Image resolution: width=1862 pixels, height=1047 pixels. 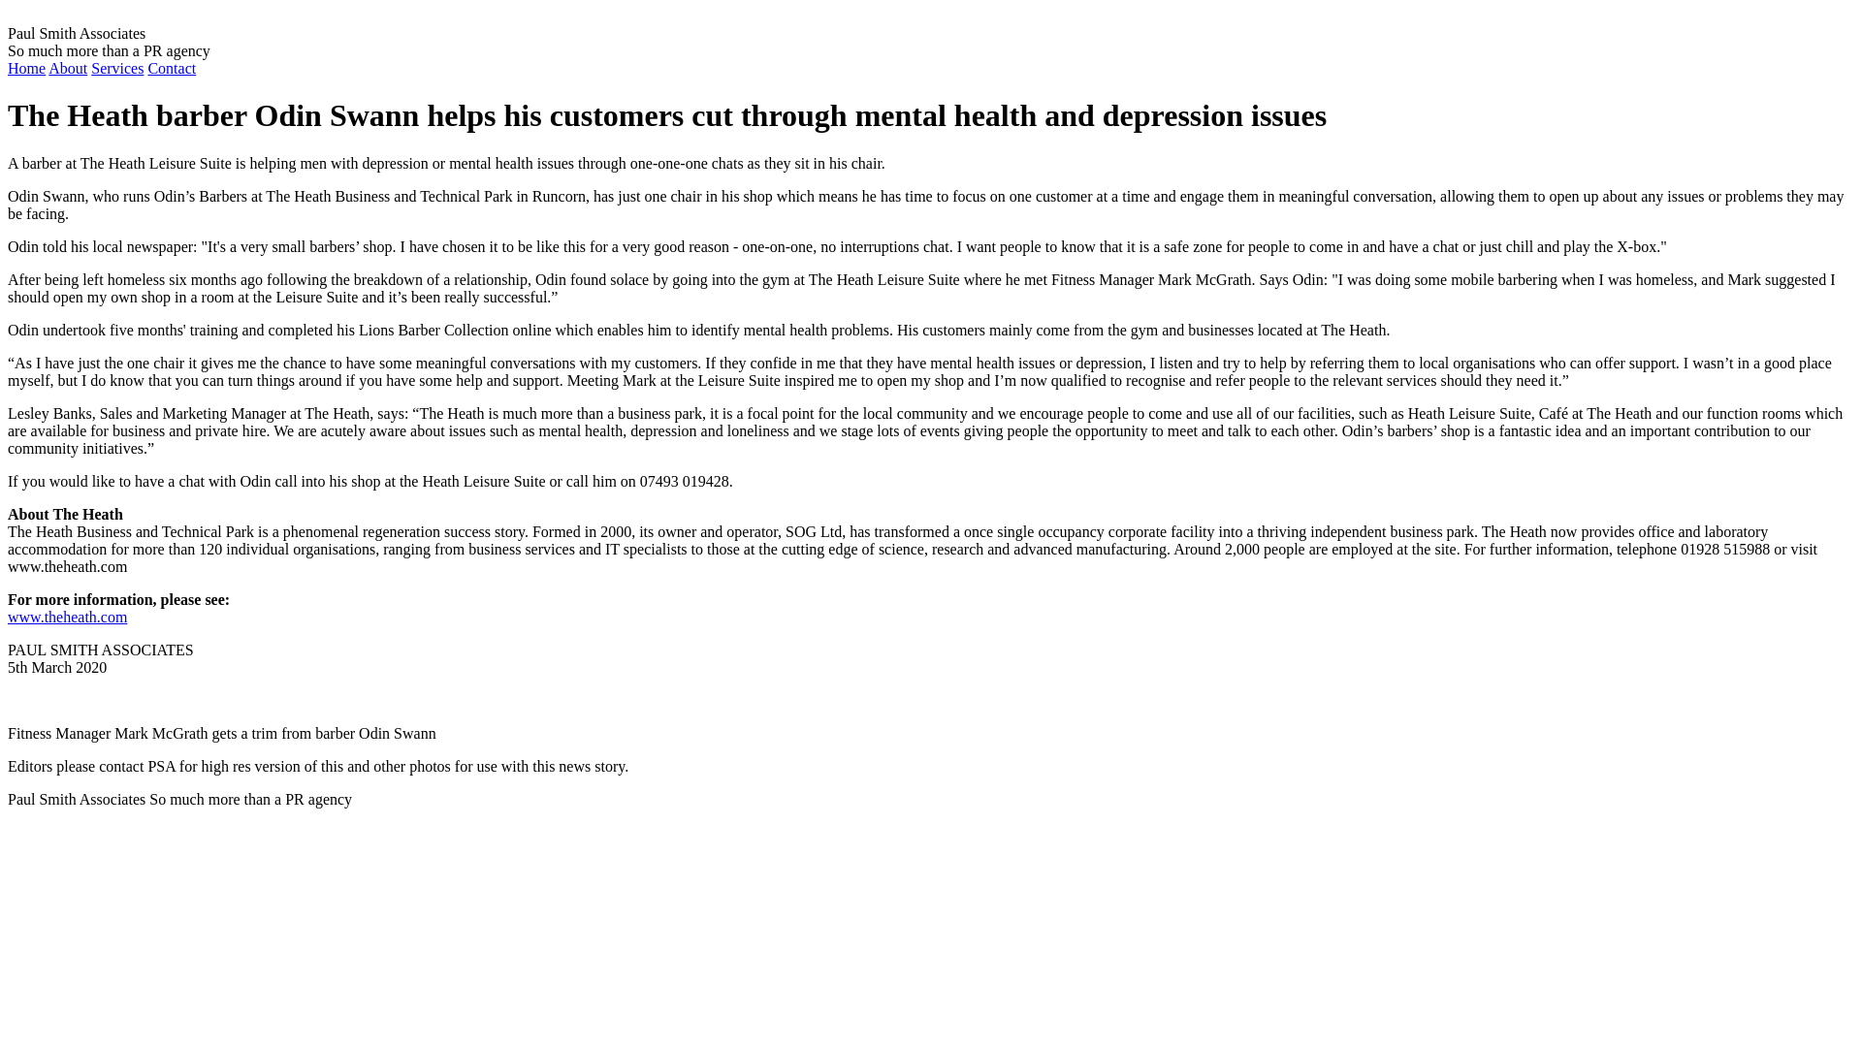 What do you see at coordinates (25, 68) in the screenshot?
I see `Home` at bounding box center [25, 68].